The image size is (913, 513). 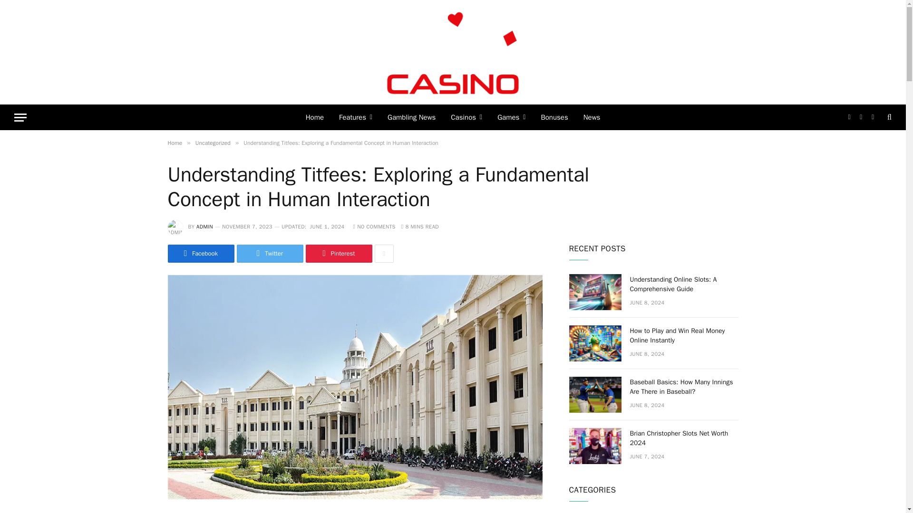 What do you see at coordinates (204, 226) in the screenshot?
I see `Posts by admin` at bounding box center [204, 226].